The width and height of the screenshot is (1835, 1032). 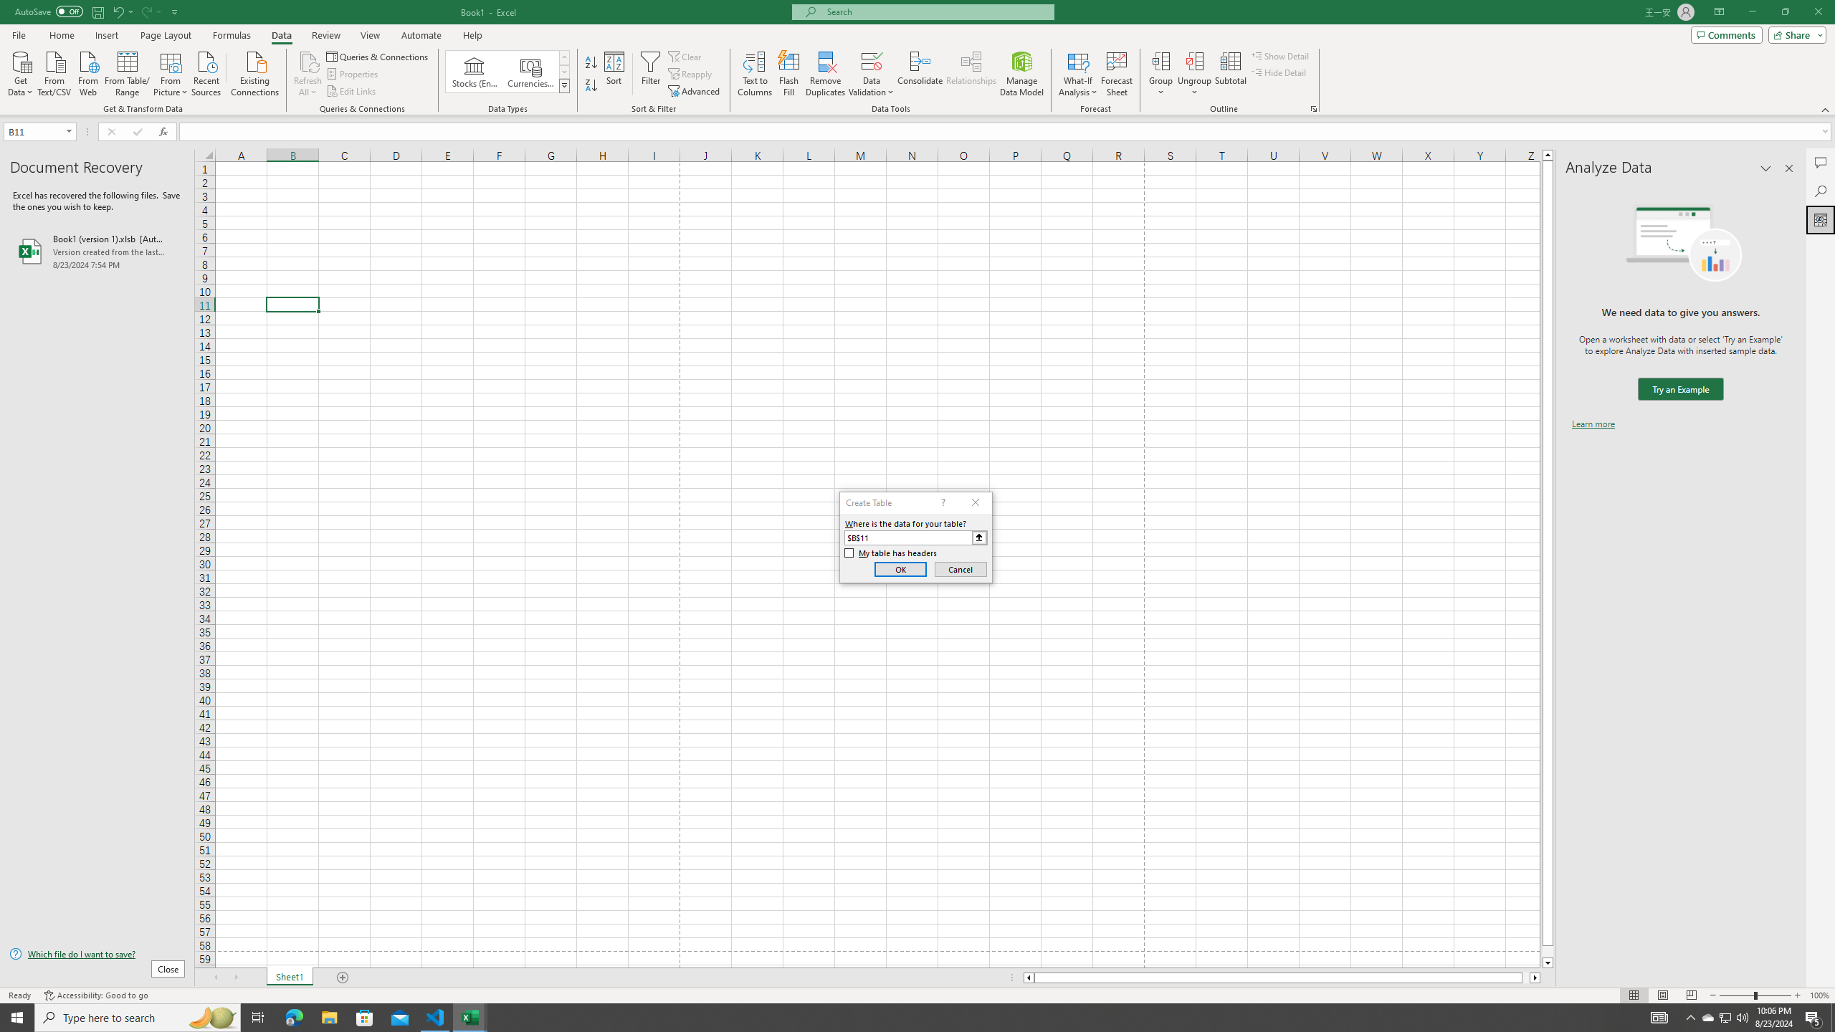 I want to click on Show Detail, so click(x=1280, y=56).